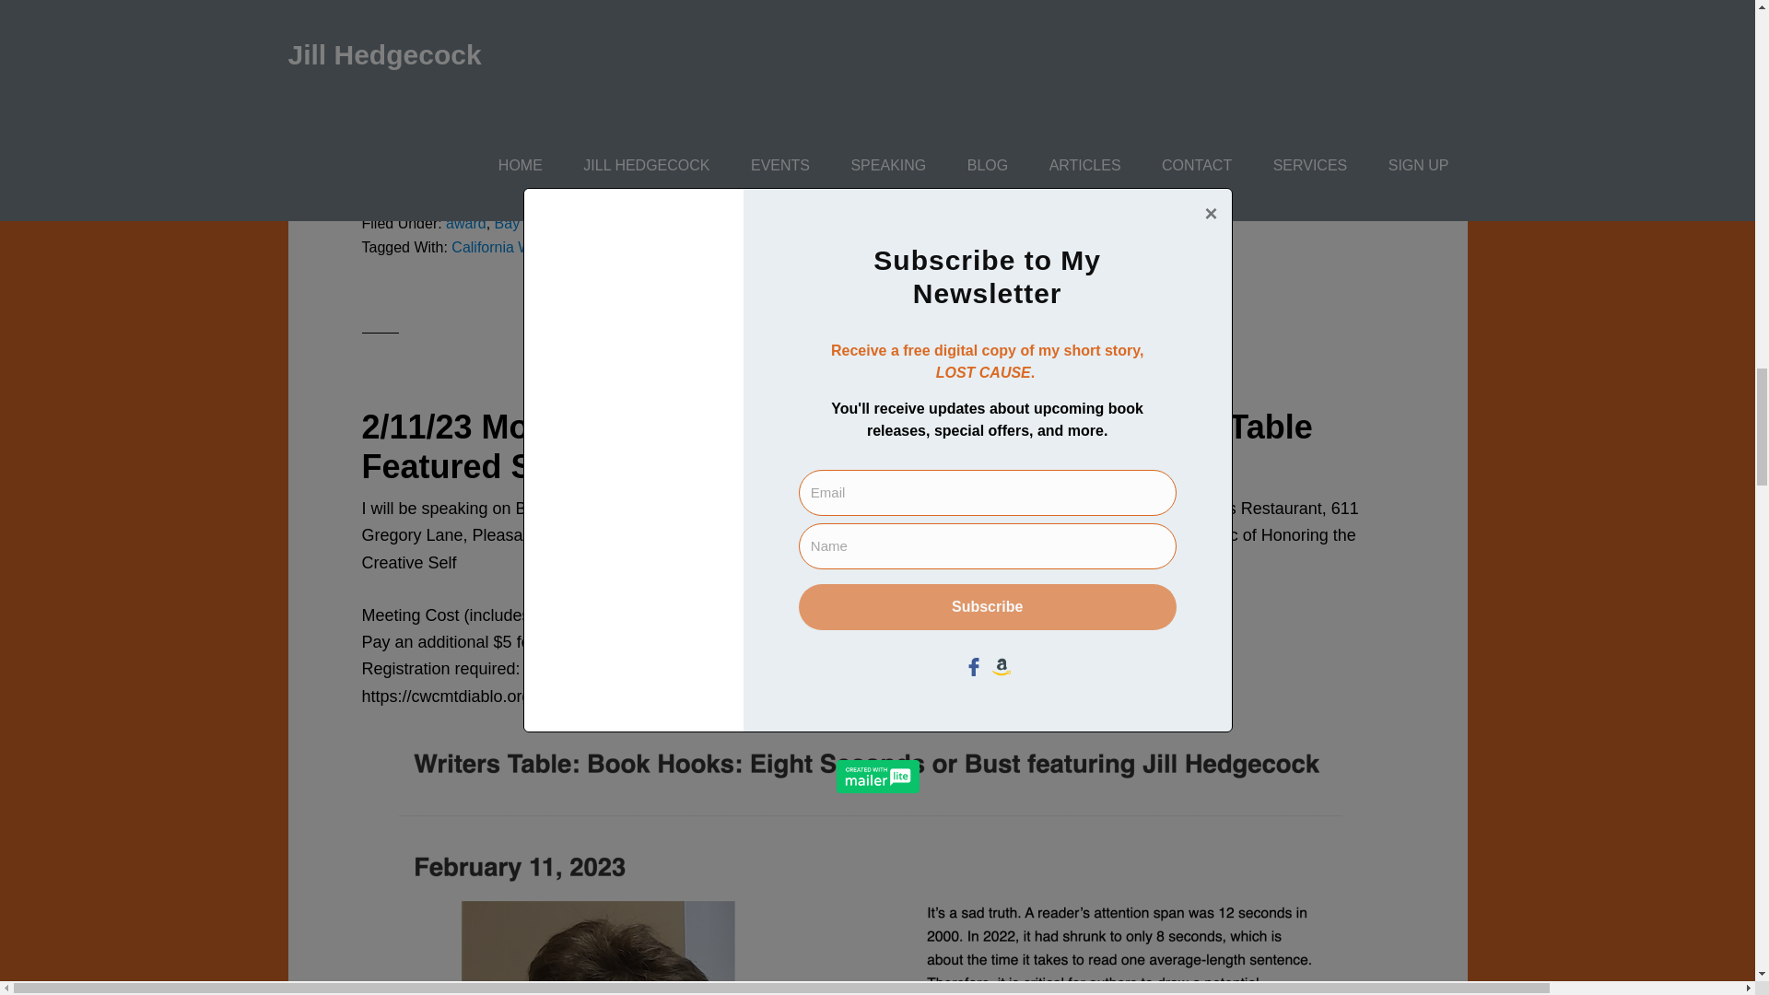 The width and height of the screenshot is (1769, 995). What do you see at coordinates (733, 247) in the screenshot?
I see `Jack London Award` at bounding box center [733, 247].